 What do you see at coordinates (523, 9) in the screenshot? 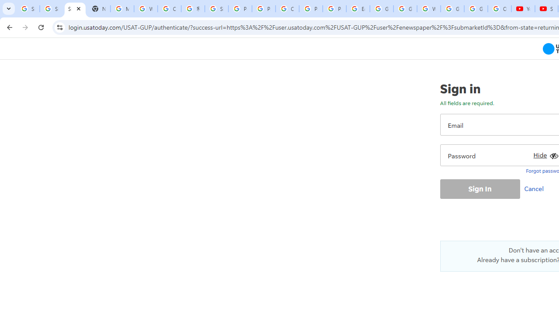
I see `YouTube` at bounding box center [523, 9].